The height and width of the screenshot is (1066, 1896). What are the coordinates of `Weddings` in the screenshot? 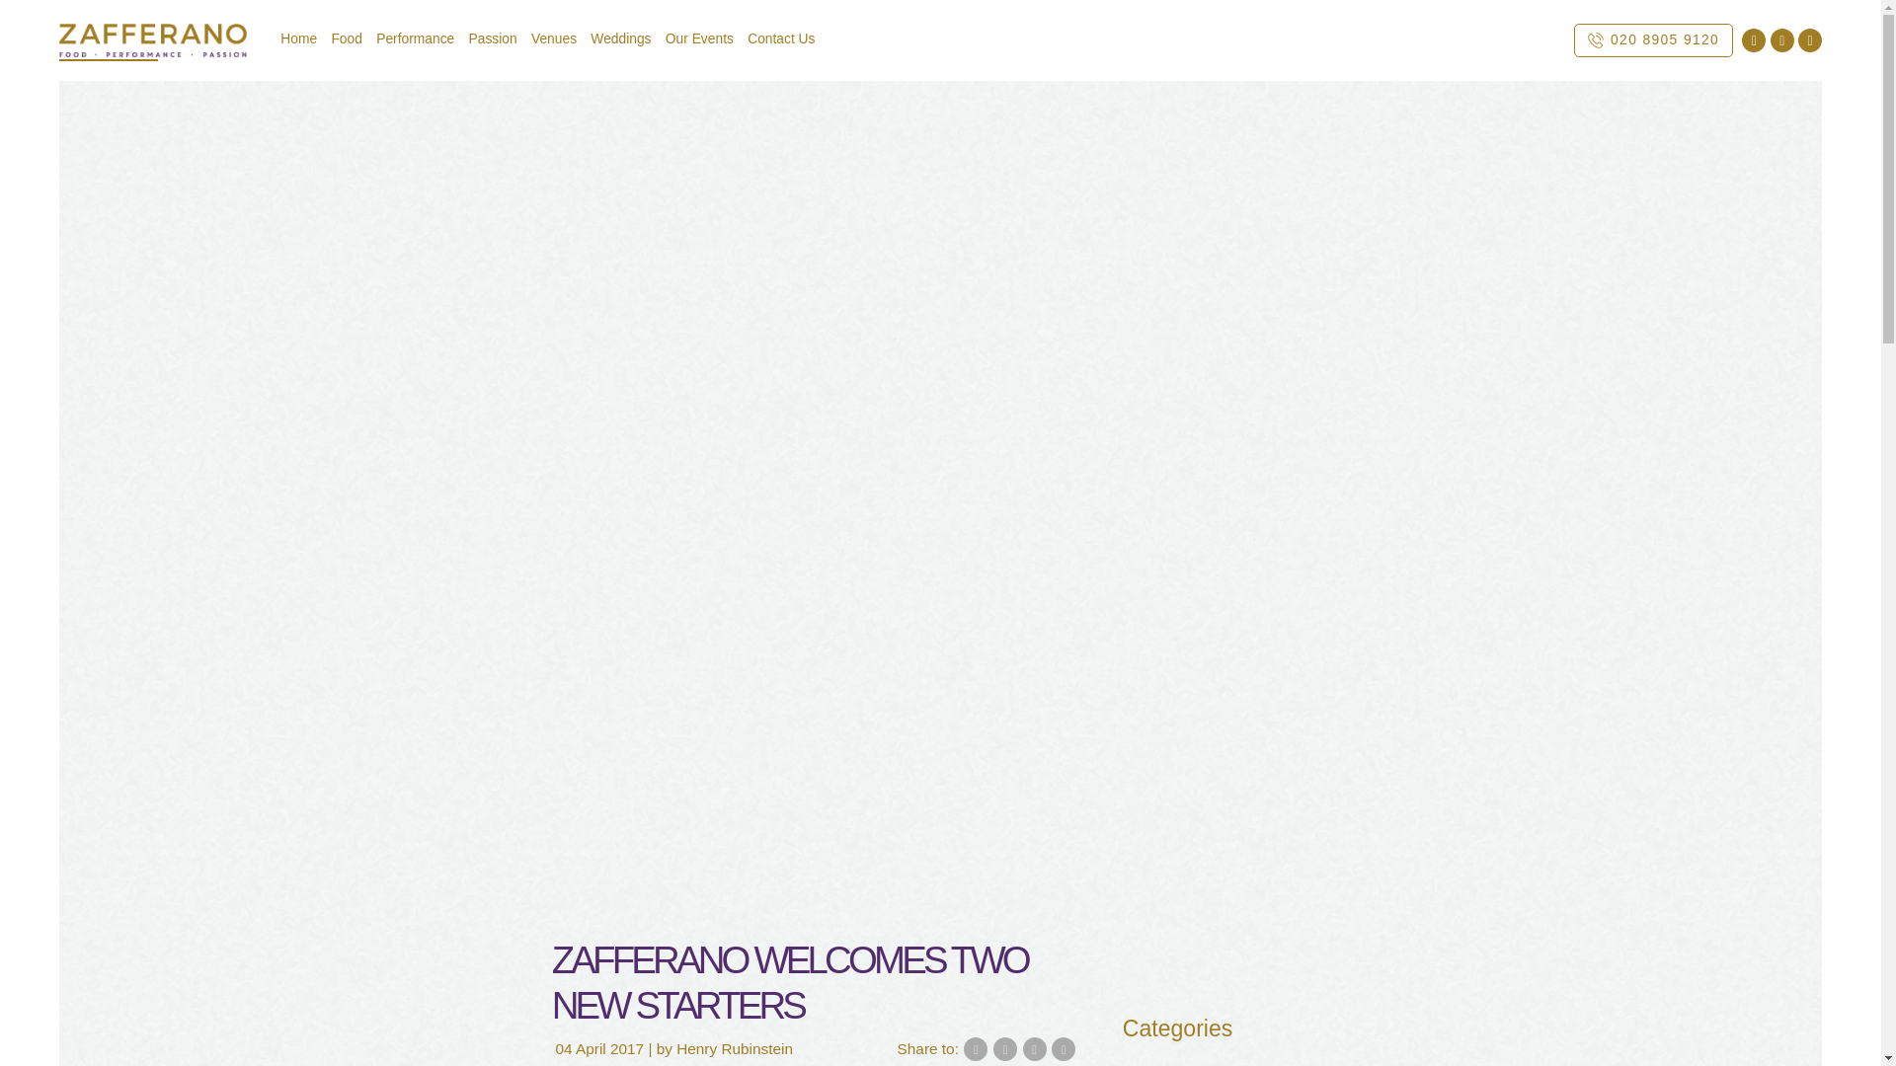 It's located at (620, 39).